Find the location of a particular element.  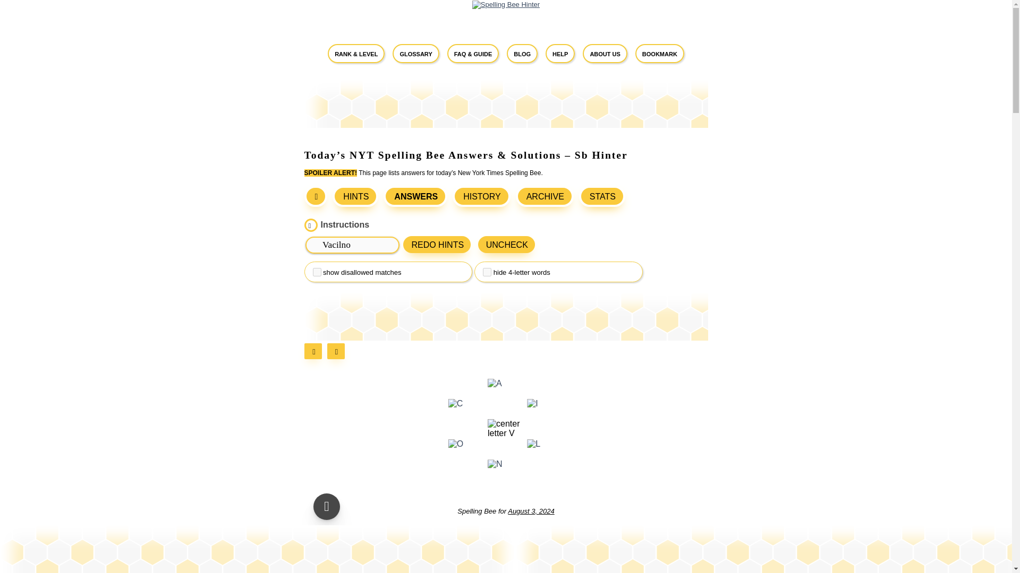

Help is located at coordinates (560, 53).